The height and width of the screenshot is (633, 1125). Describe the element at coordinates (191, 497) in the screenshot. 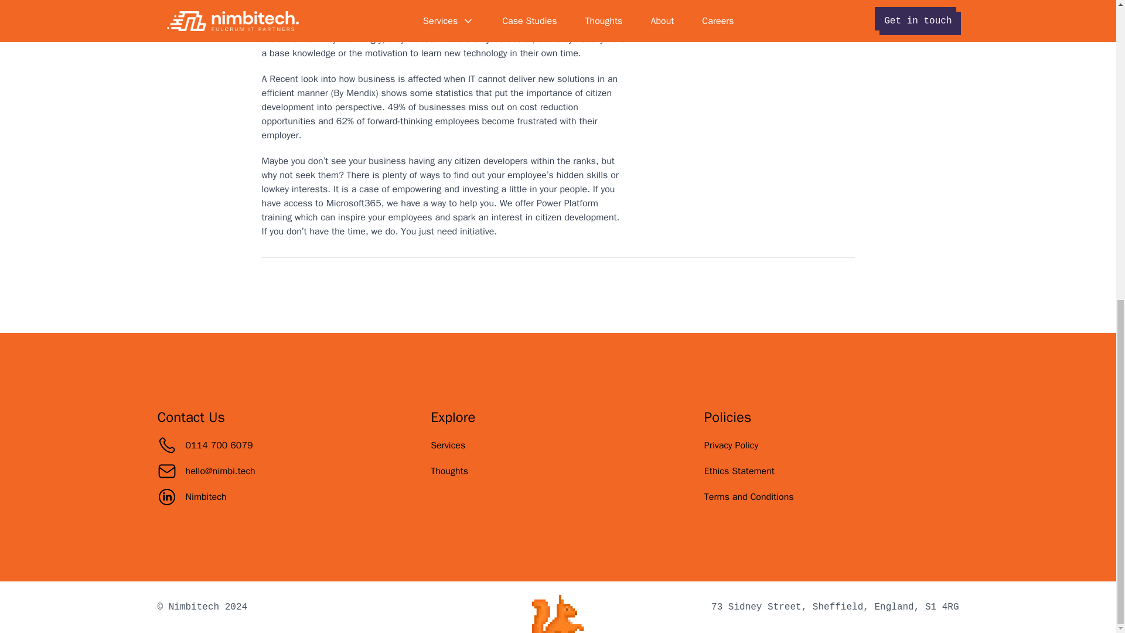

I see `Nimbitech` at that location.